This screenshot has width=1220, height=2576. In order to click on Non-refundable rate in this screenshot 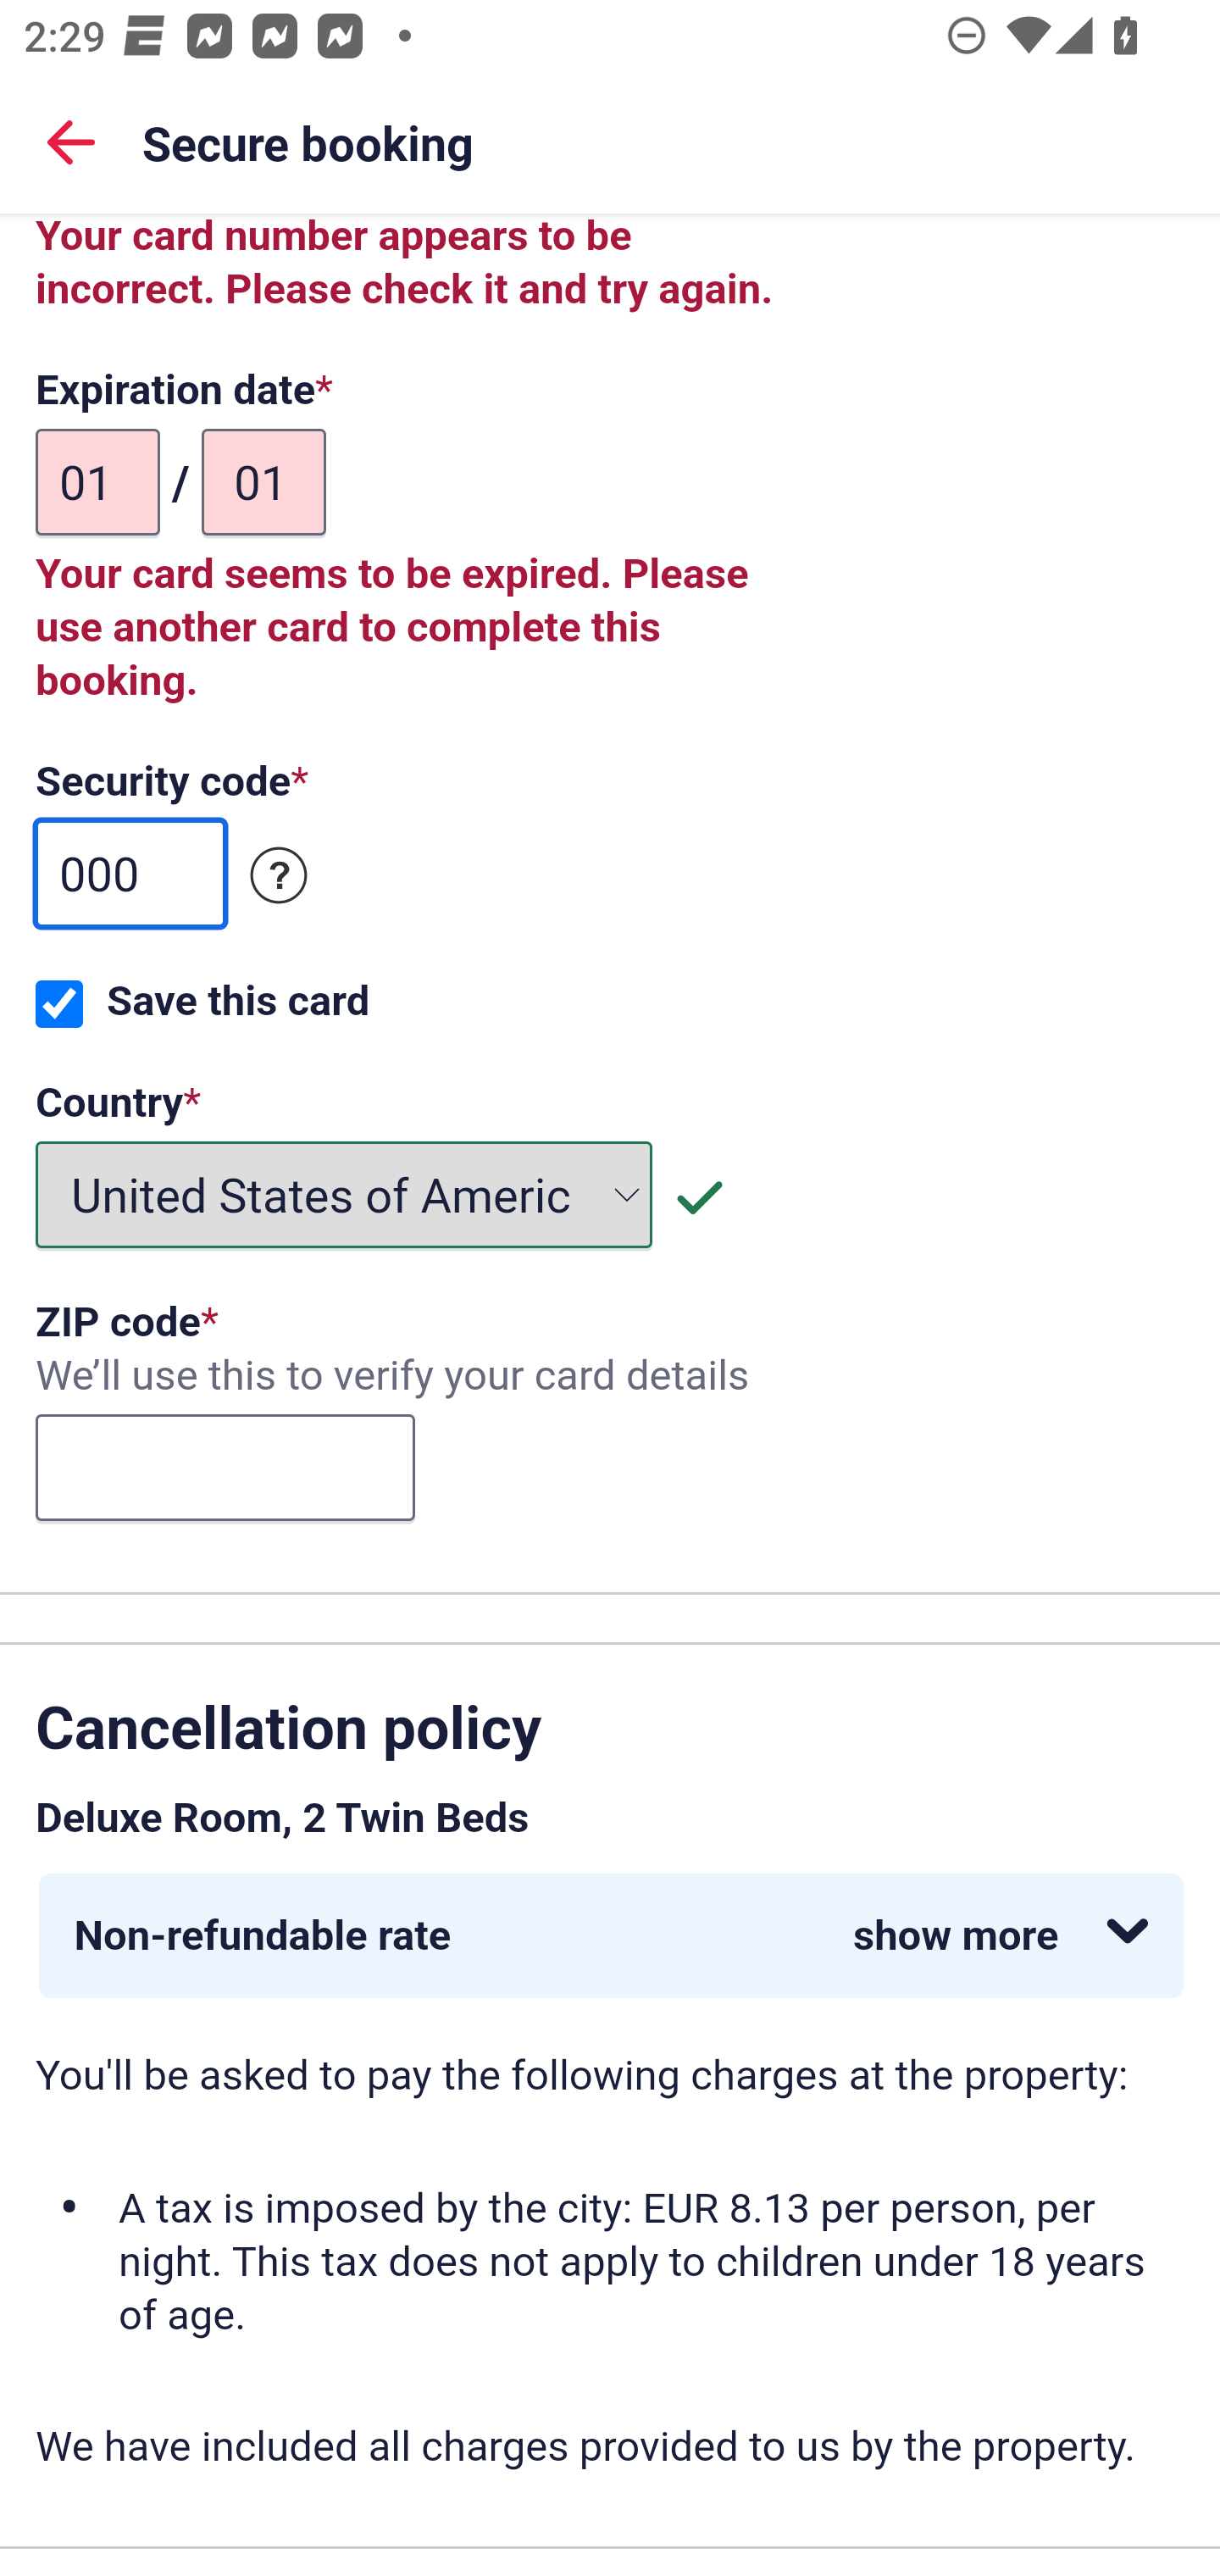, I will do `click(612, 1935)`.